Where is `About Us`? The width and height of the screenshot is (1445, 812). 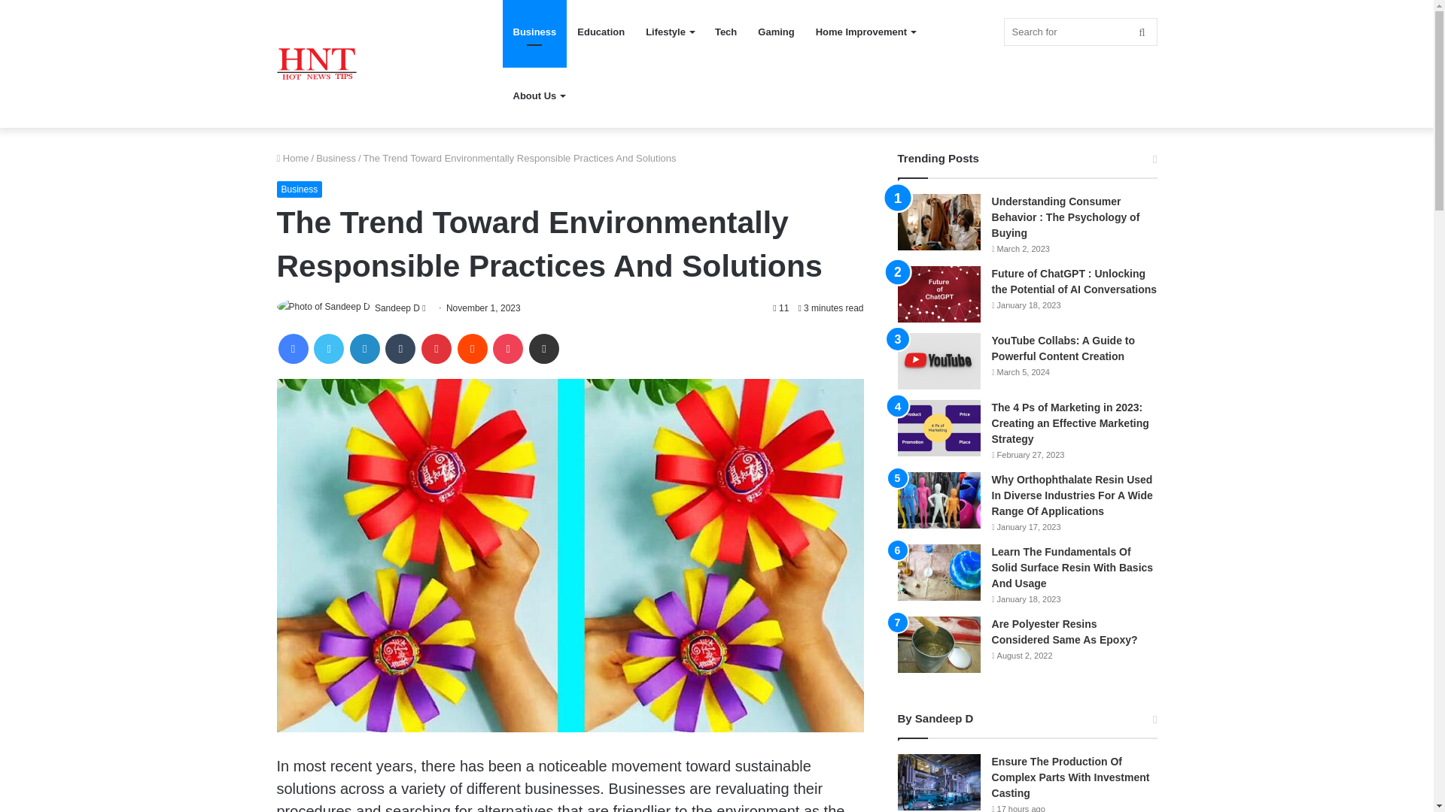
About Us is located at coordinates (539, 95).